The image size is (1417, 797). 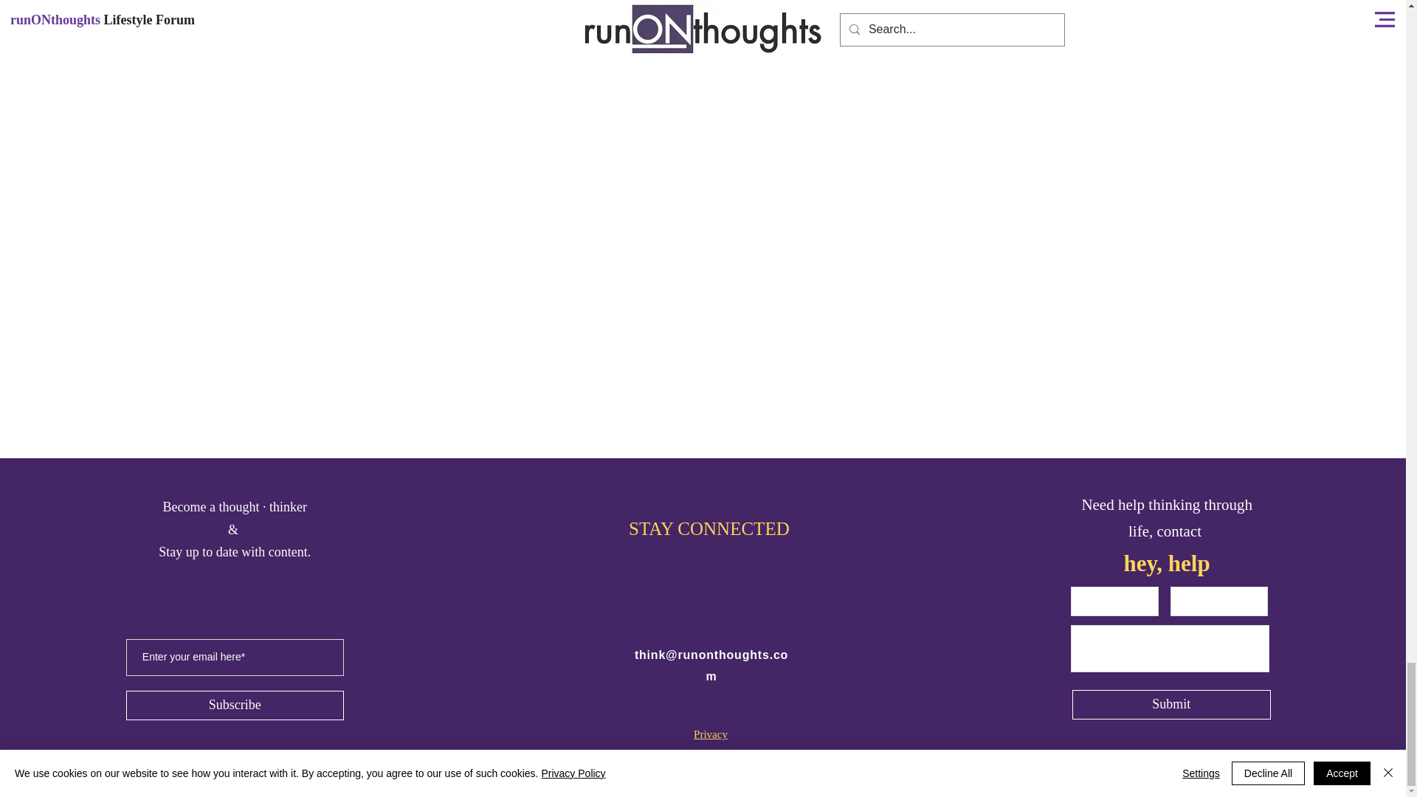 What do you see at coordinates (235, 705) in the screenshot?
I see `Subscribe` at bounding box center [235, 705].